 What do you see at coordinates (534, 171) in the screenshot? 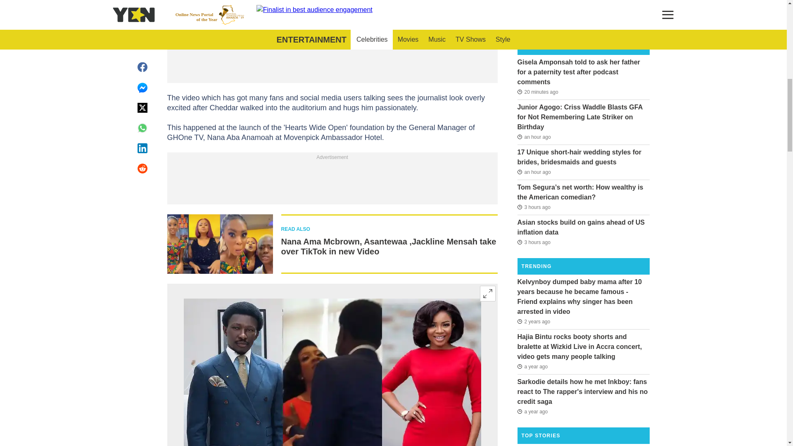
I see `2024-08-13T04:16:17Z` at bounding box center [534, 171].